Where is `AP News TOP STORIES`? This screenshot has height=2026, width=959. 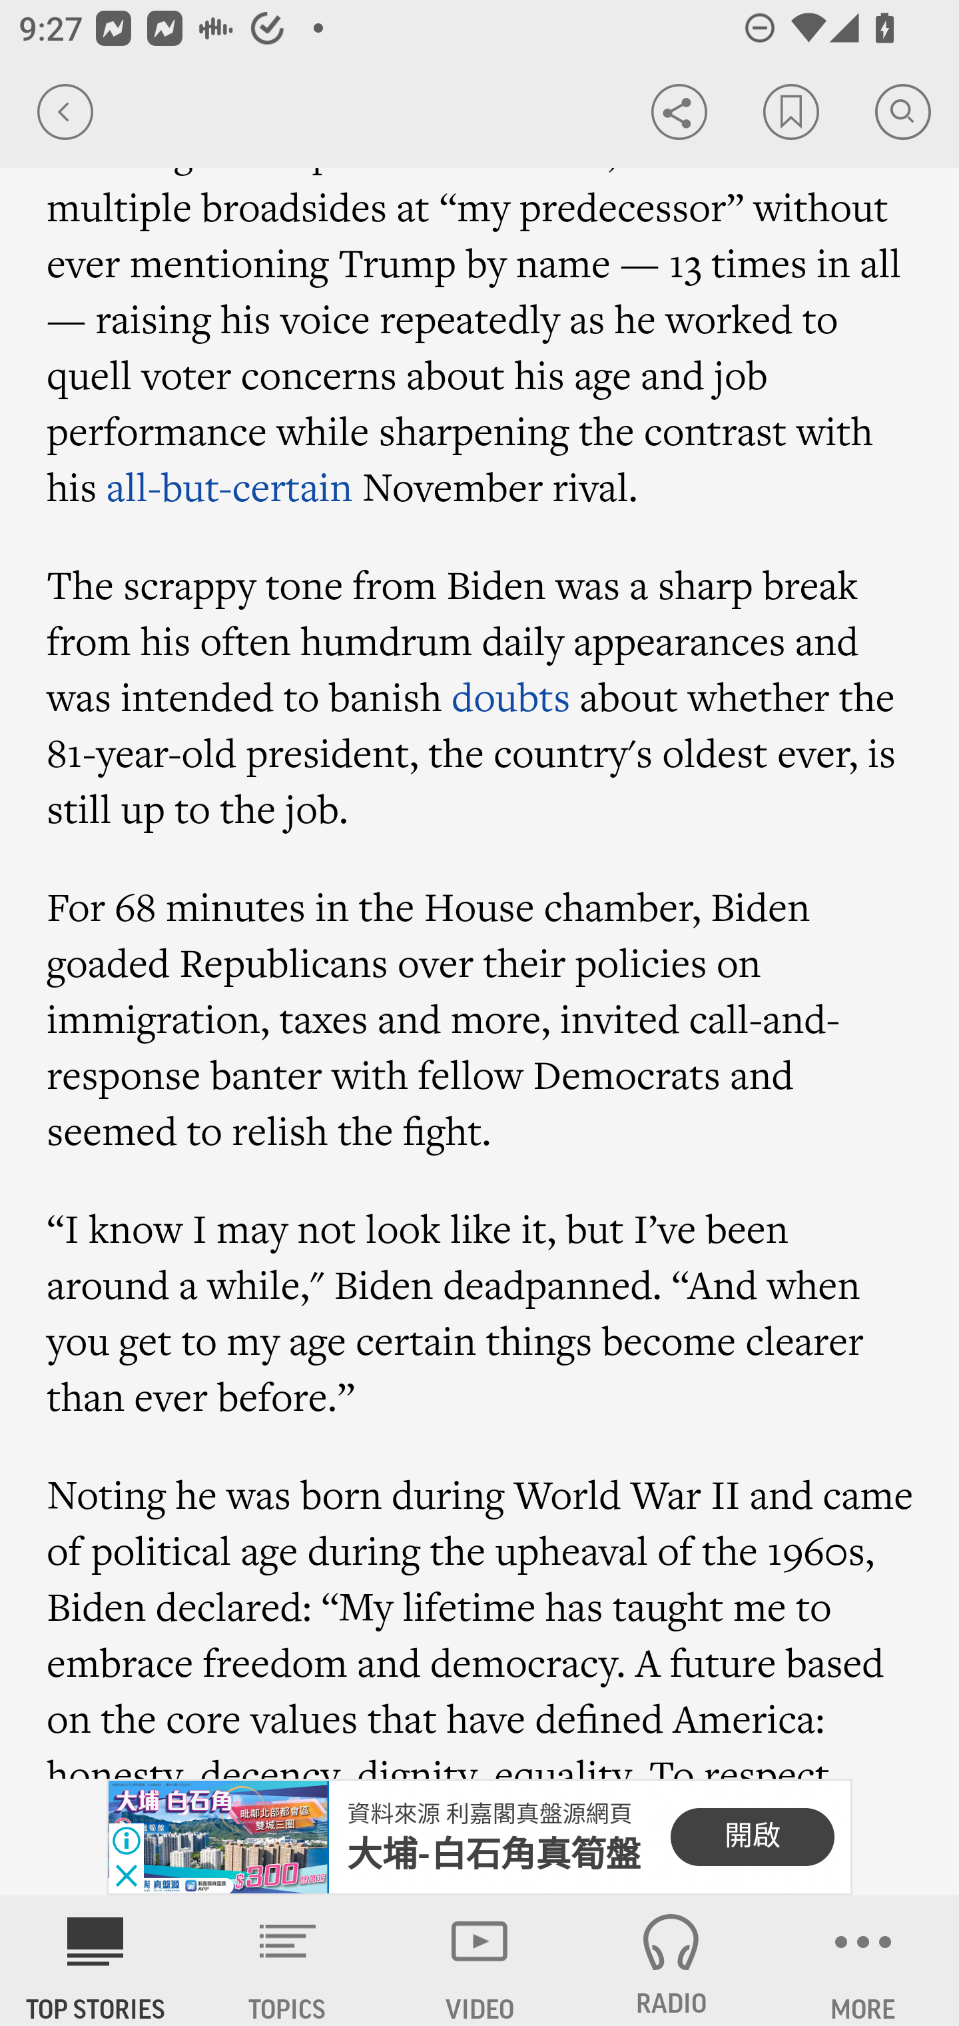
AP News TOP STORIES is located at coordinates (96, 1961).